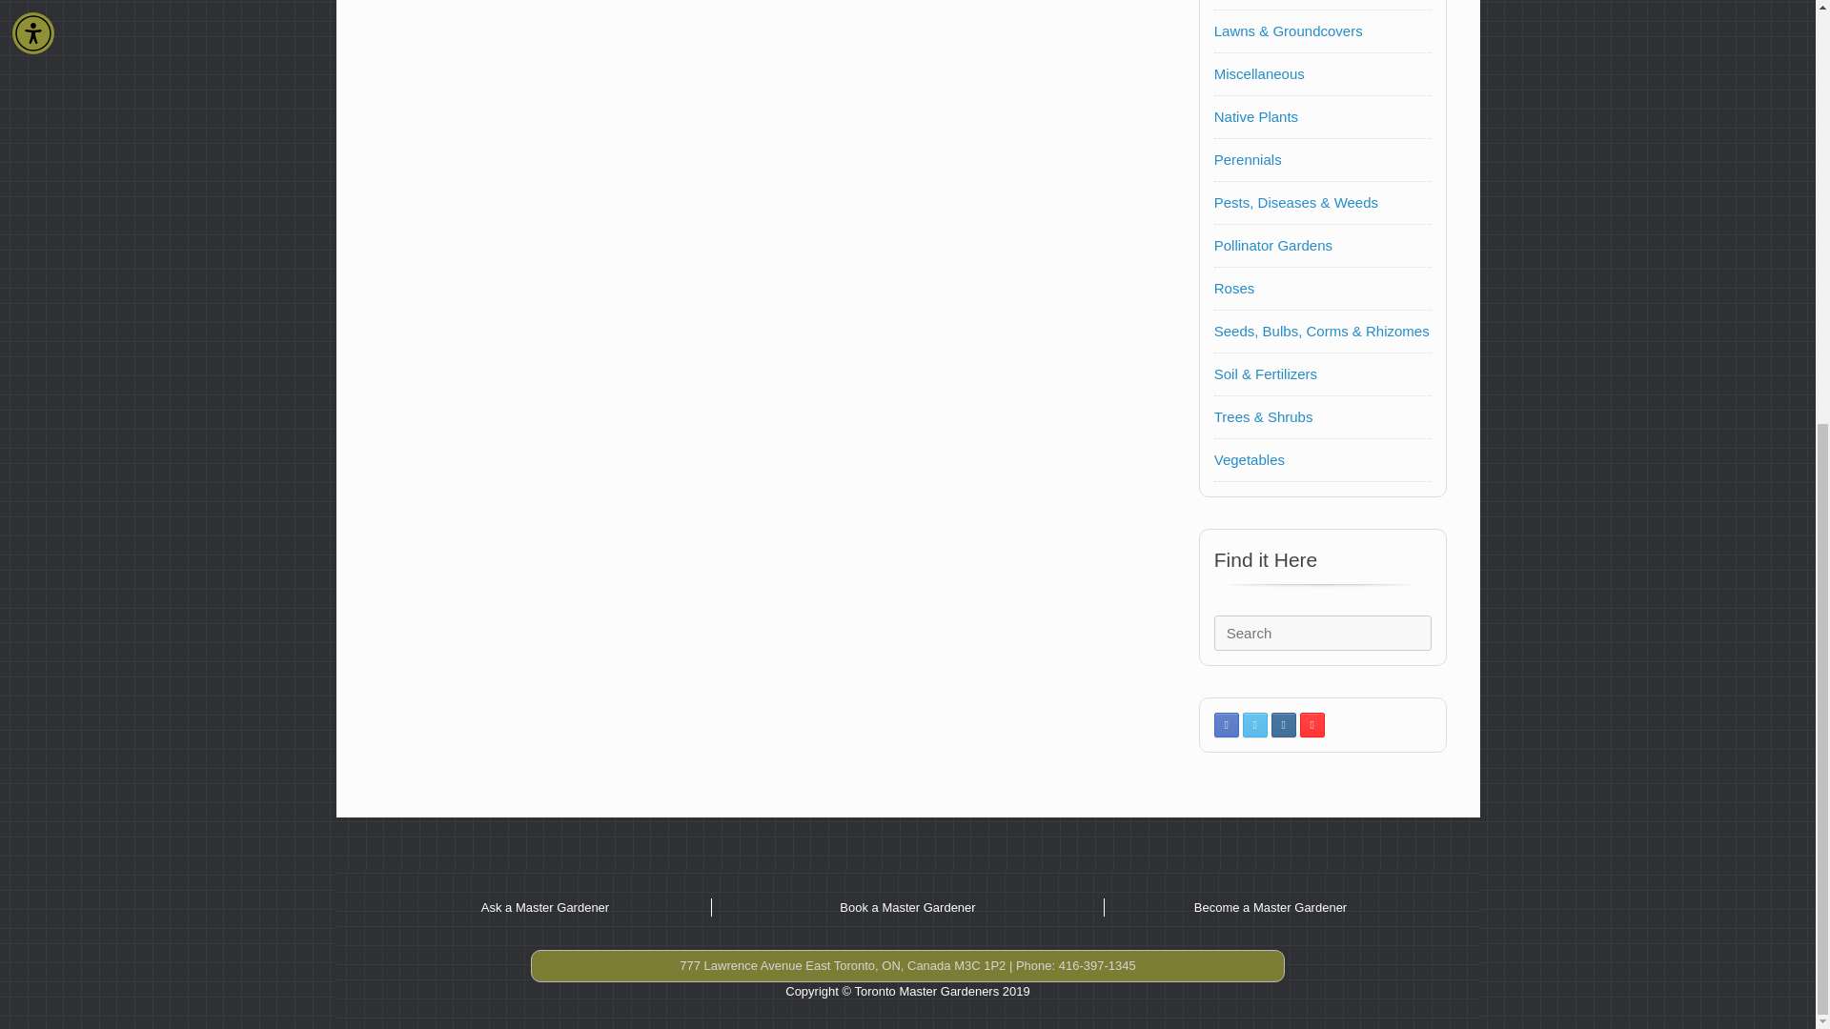 The height and width of the screenshot is (1029, 1830). I want to click on Pollinator Gardens, so click(1273, 245).